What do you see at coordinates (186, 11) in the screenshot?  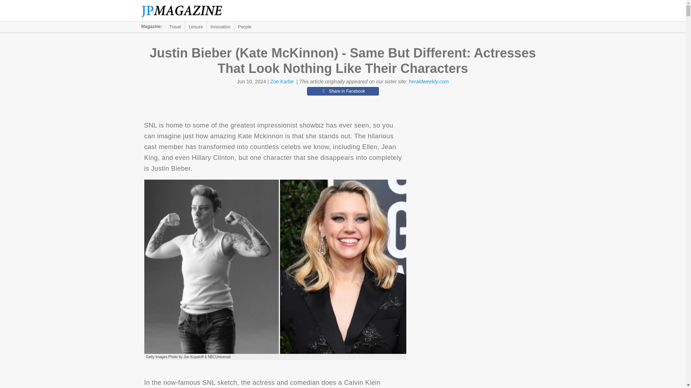 I see `The Jerusalem Post Magazine` at bounding box center [186, 11].